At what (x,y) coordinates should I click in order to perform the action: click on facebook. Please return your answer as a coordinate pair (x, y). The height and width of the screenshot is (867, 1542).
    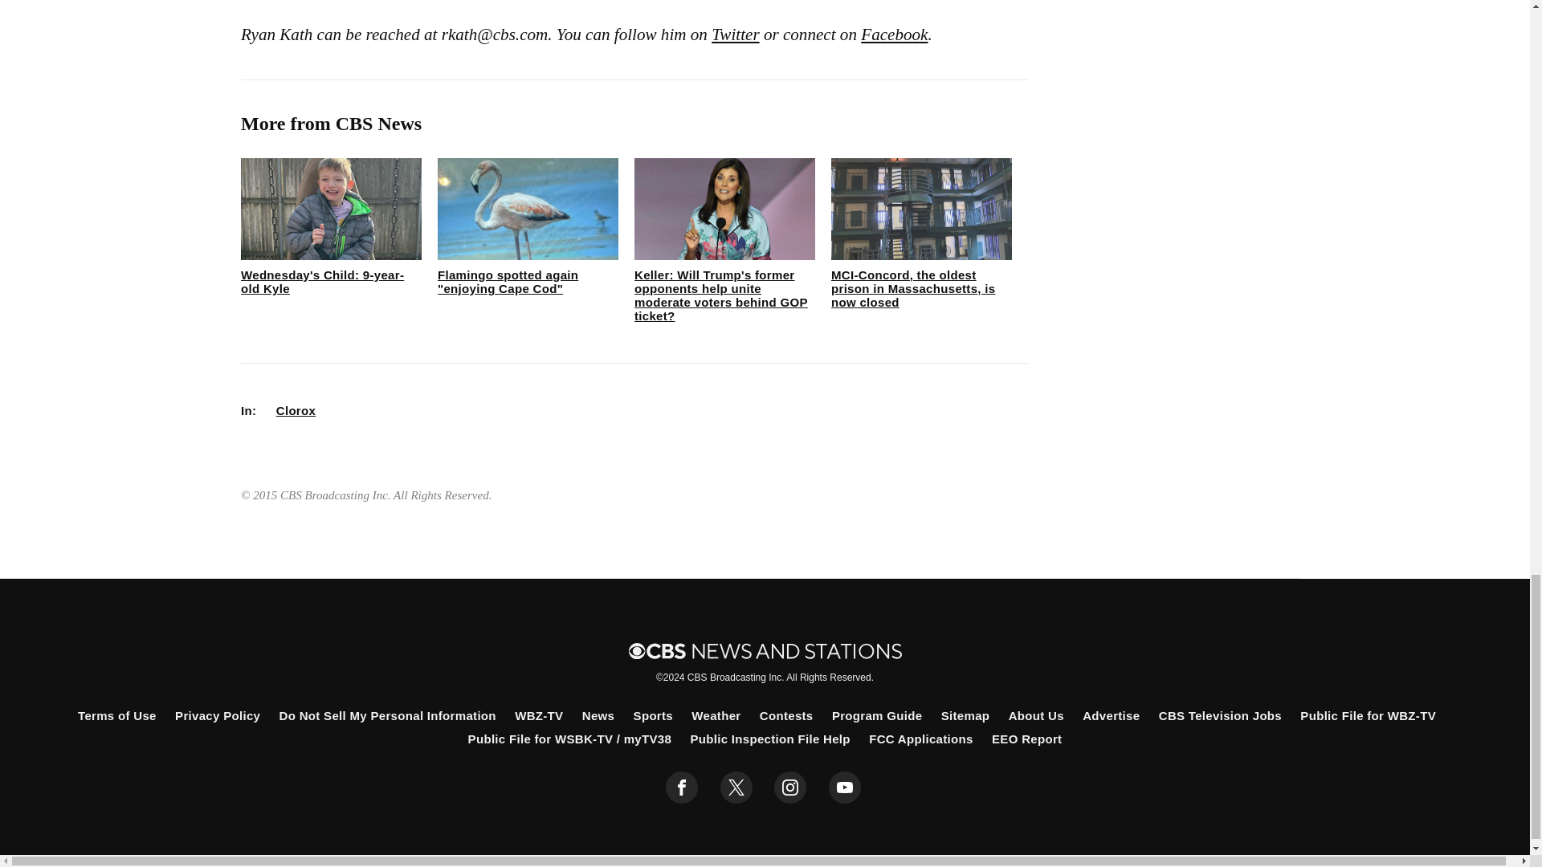
    Looking at the image, I should click on (682, 788).